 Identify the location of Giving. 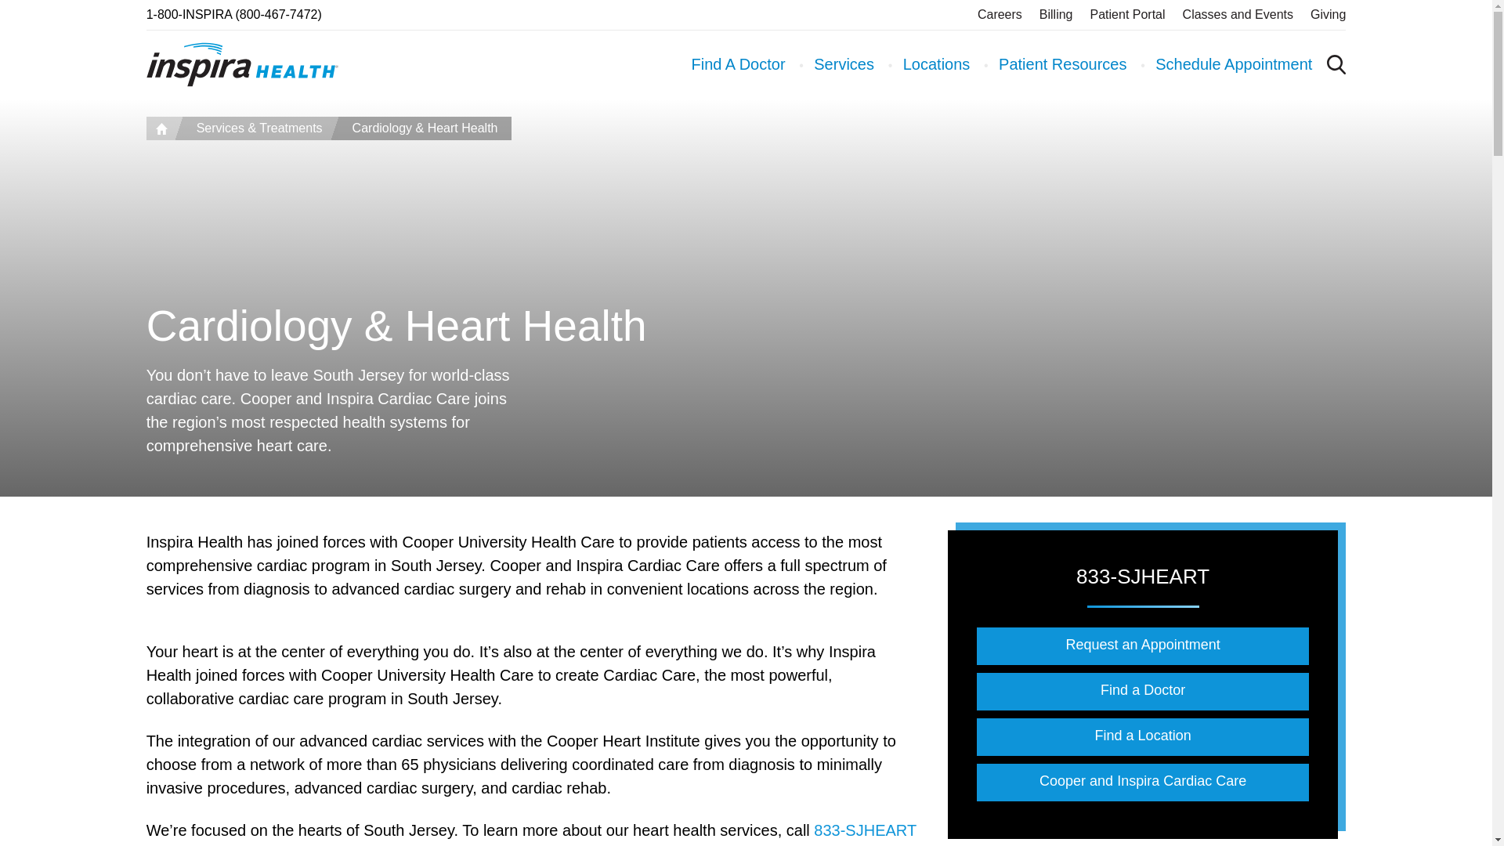
(1328, 14).